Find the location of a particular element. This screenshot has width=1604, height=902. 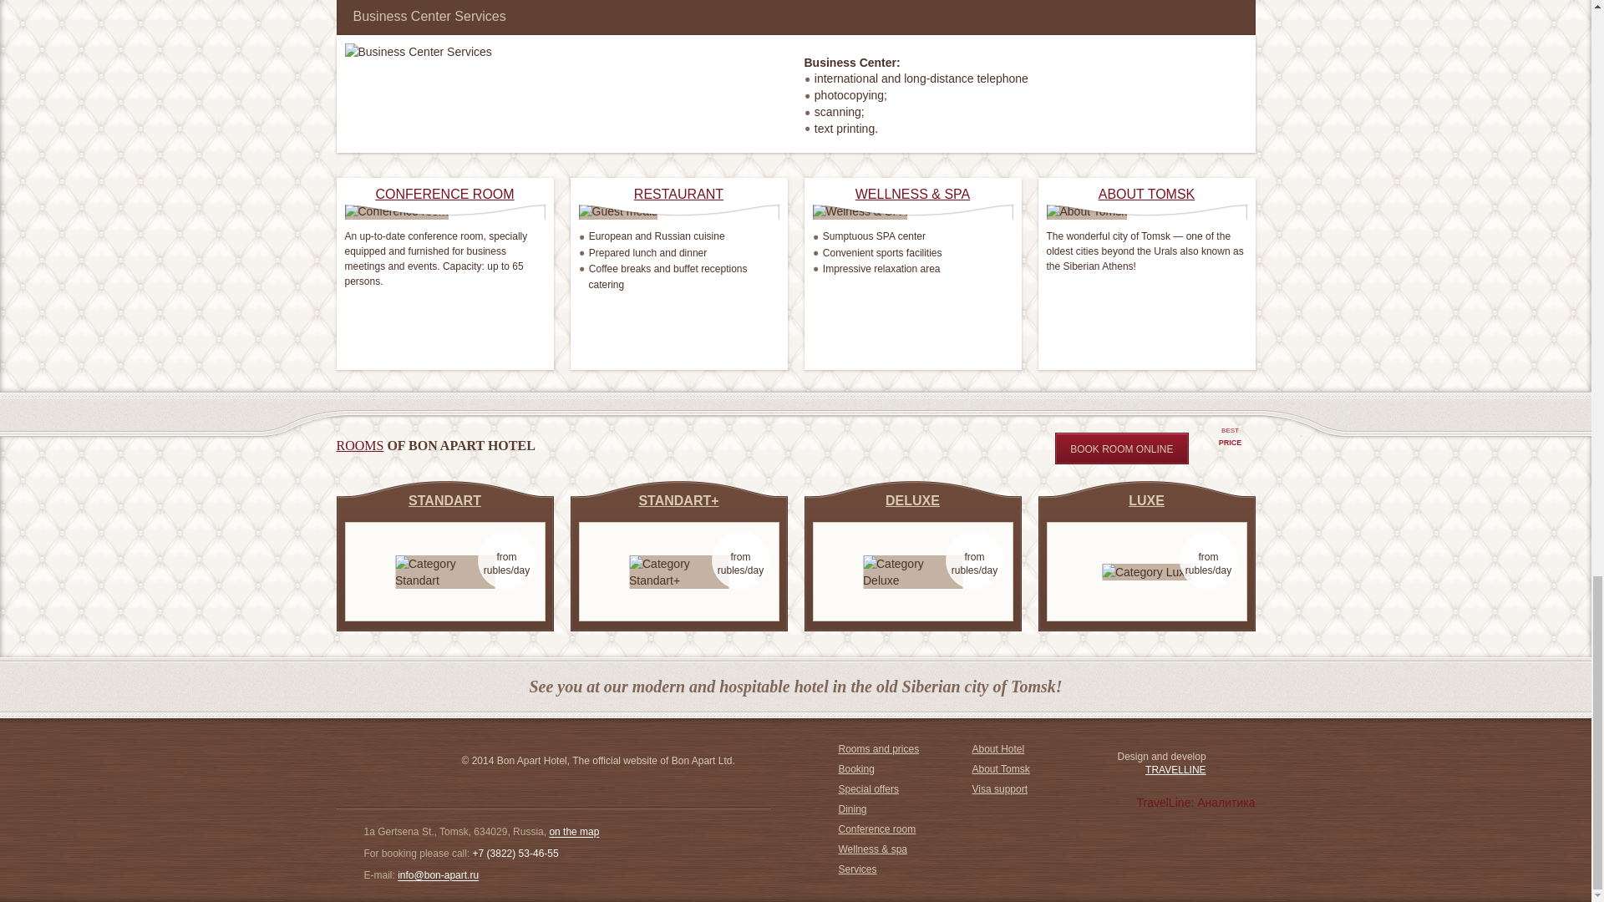

Book room online is located at coordinates (1121, 448).